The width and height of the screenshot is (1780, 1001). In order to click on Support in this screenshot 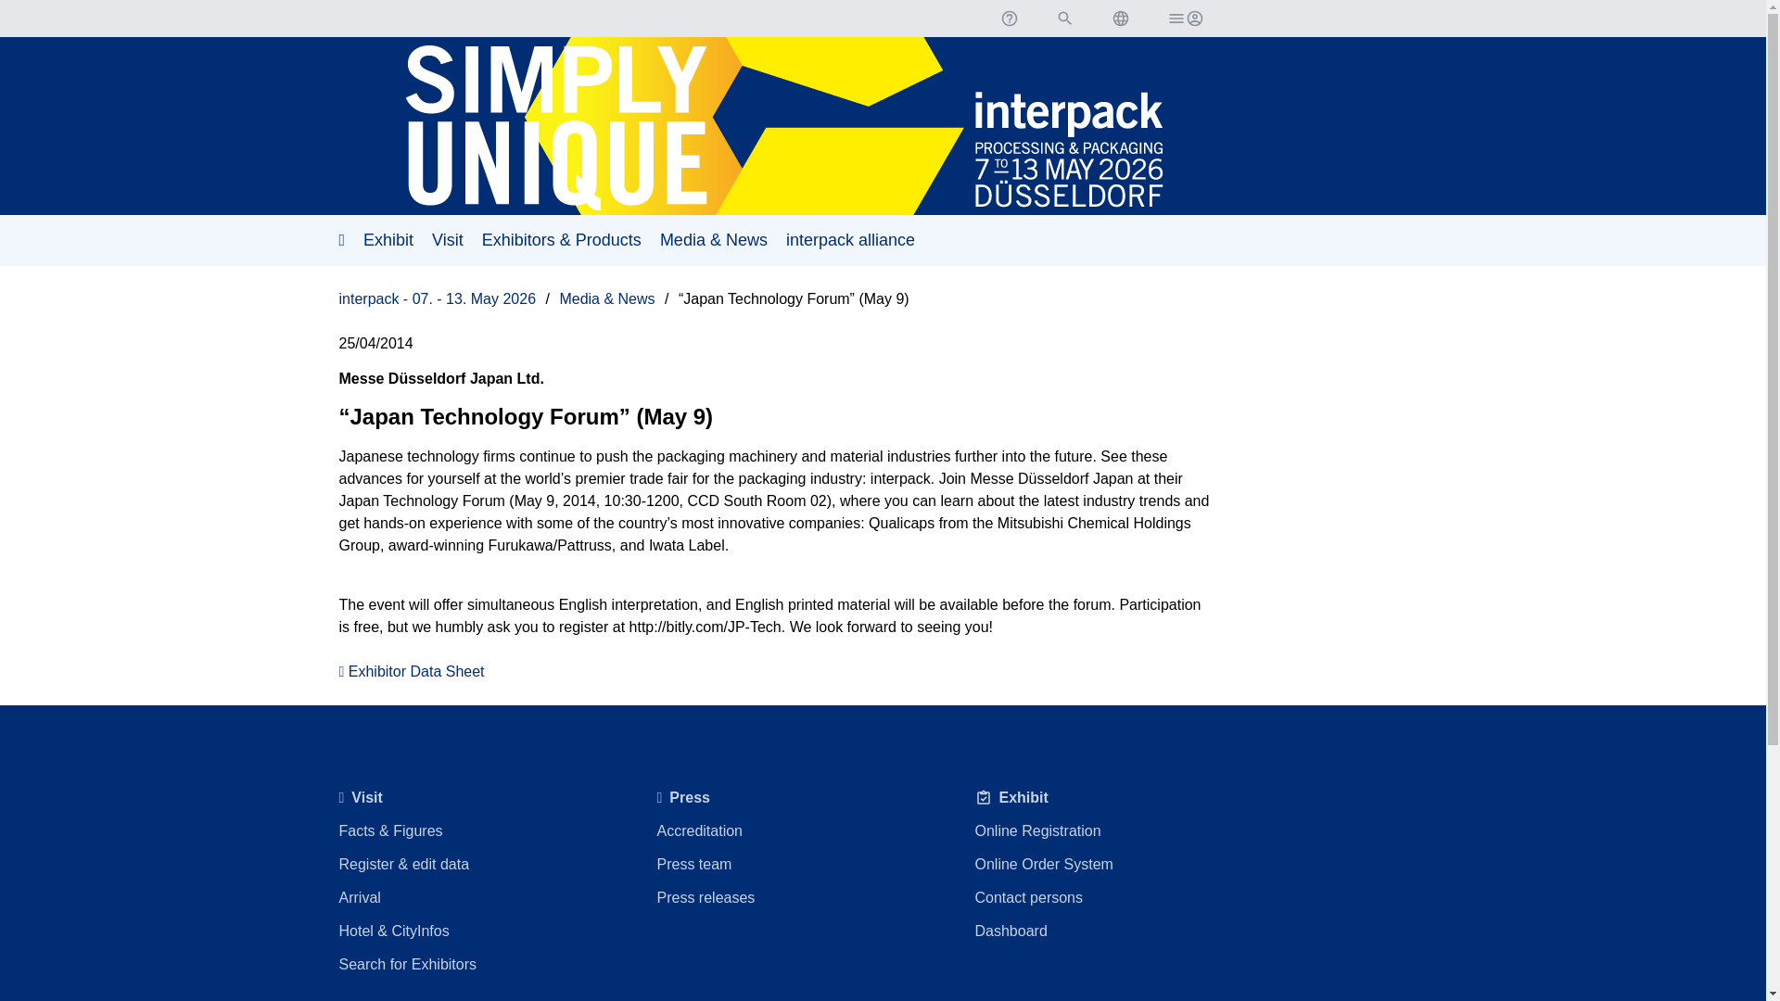, I will do `click(1008, 19)`.